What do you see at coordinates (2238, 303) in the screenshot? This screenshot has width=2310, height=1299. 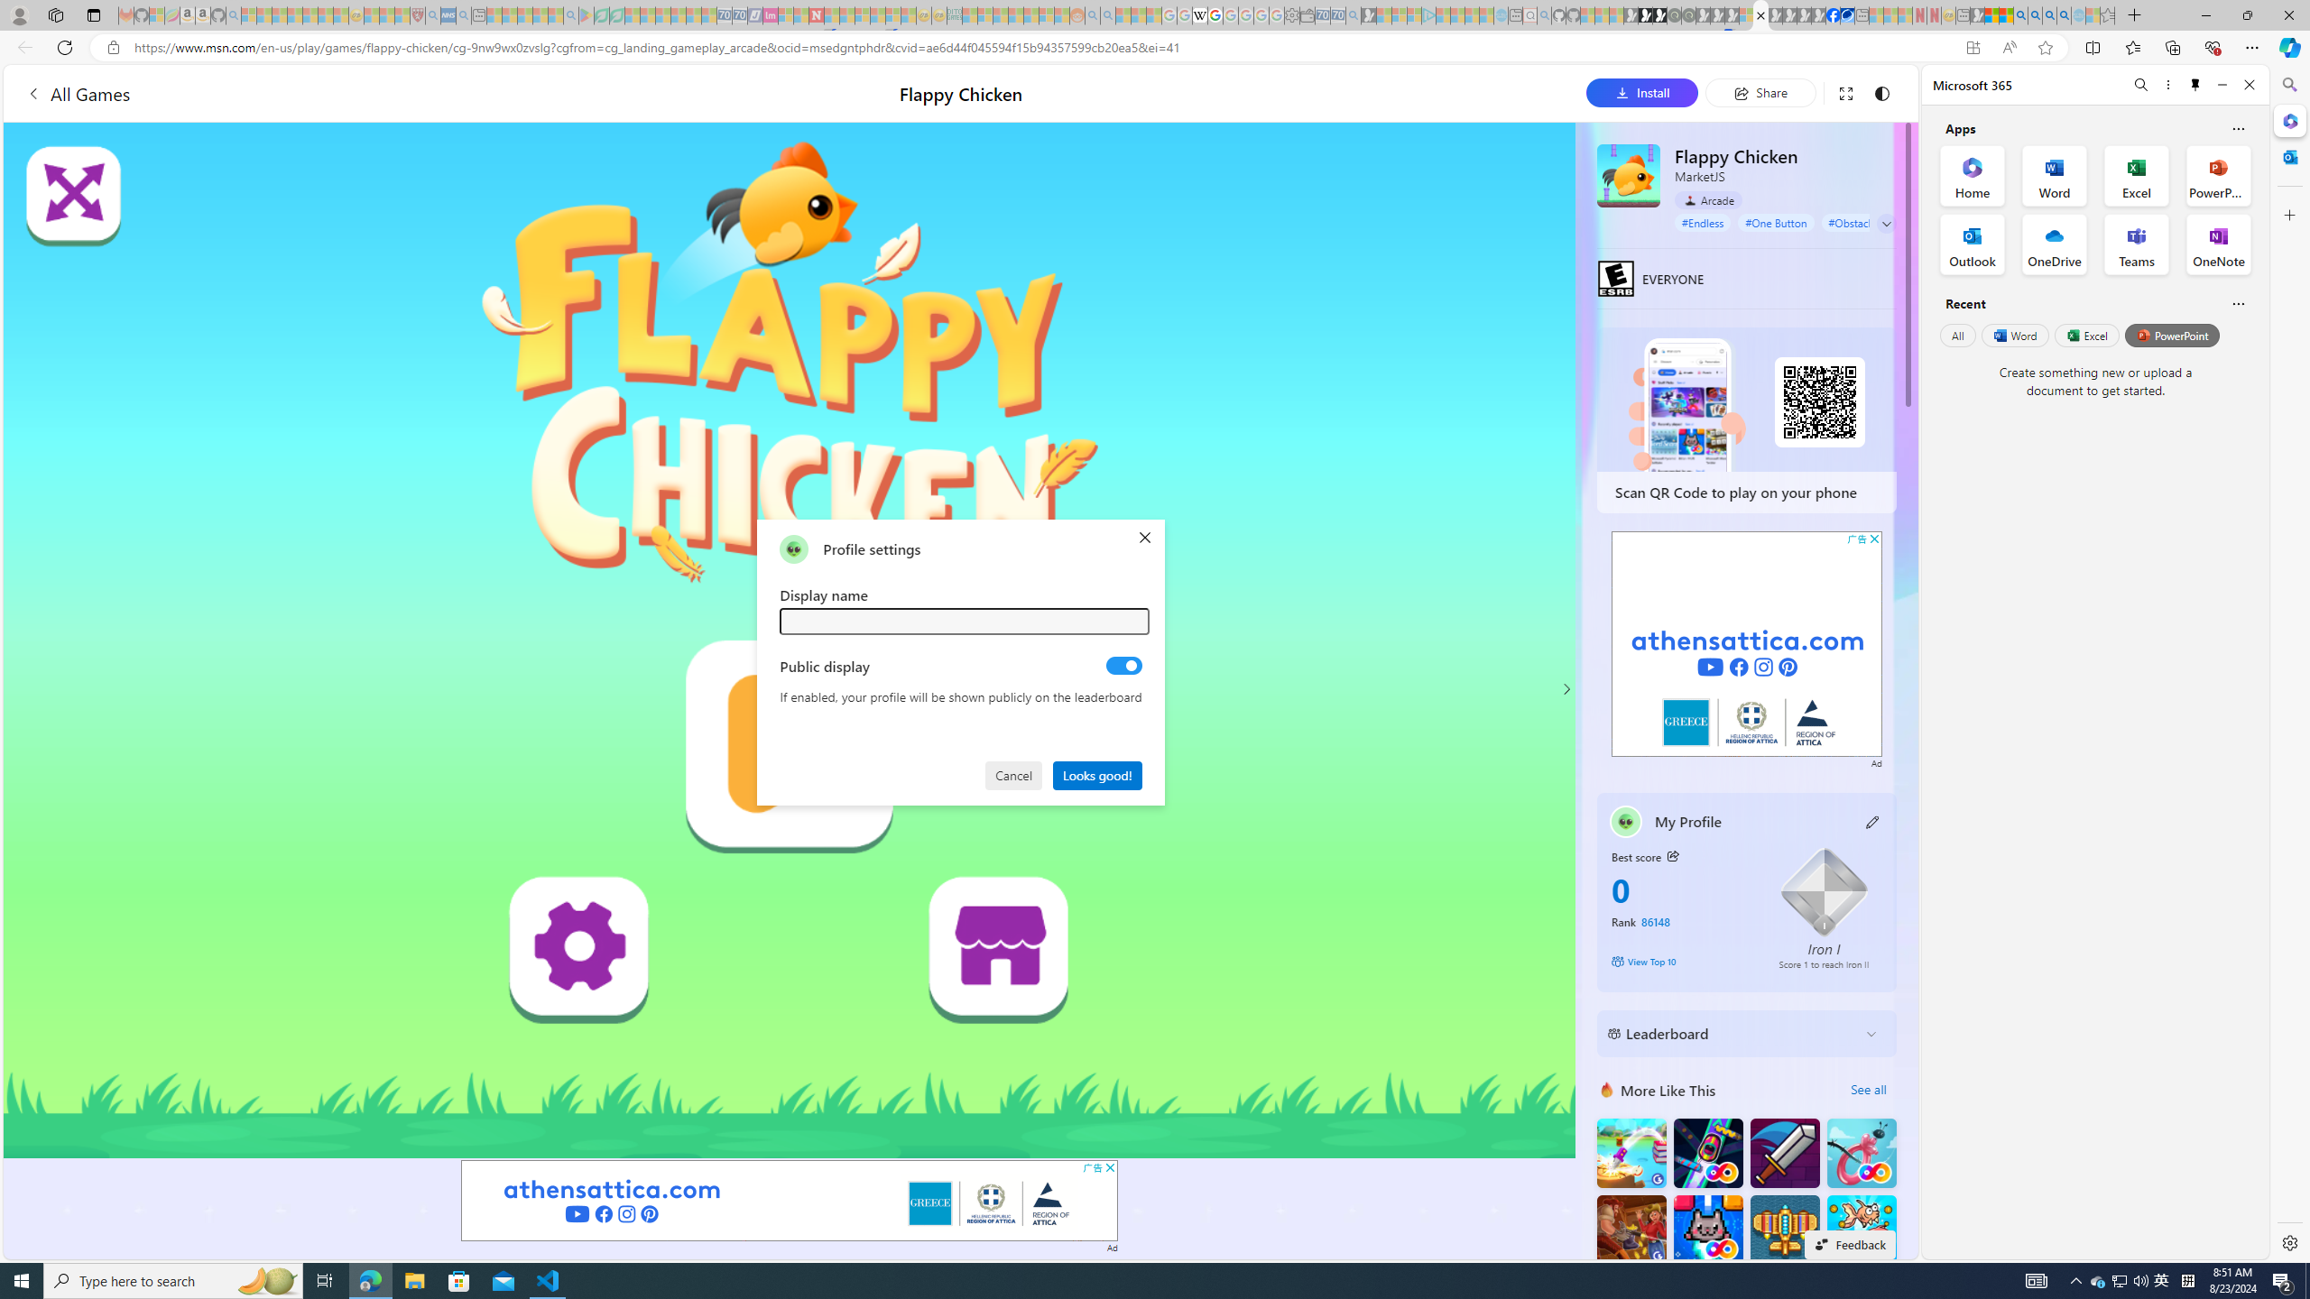 I see `Is this helpful?` at bounding box center [2238, 303].